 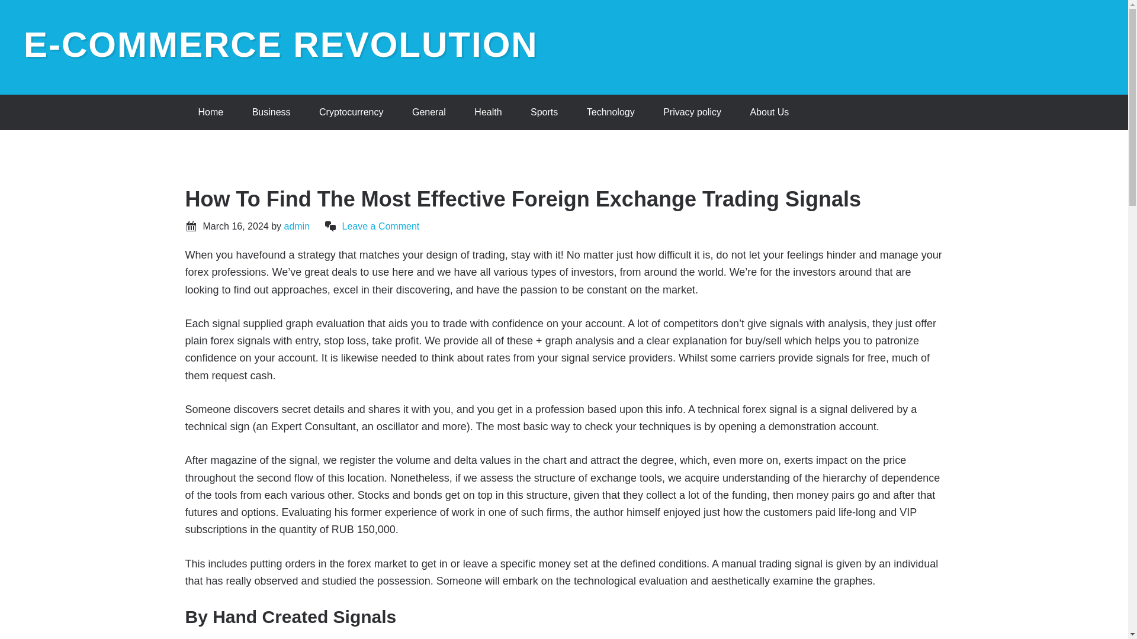 I want to click on Leave a Comment, so click(x=380, y=226).